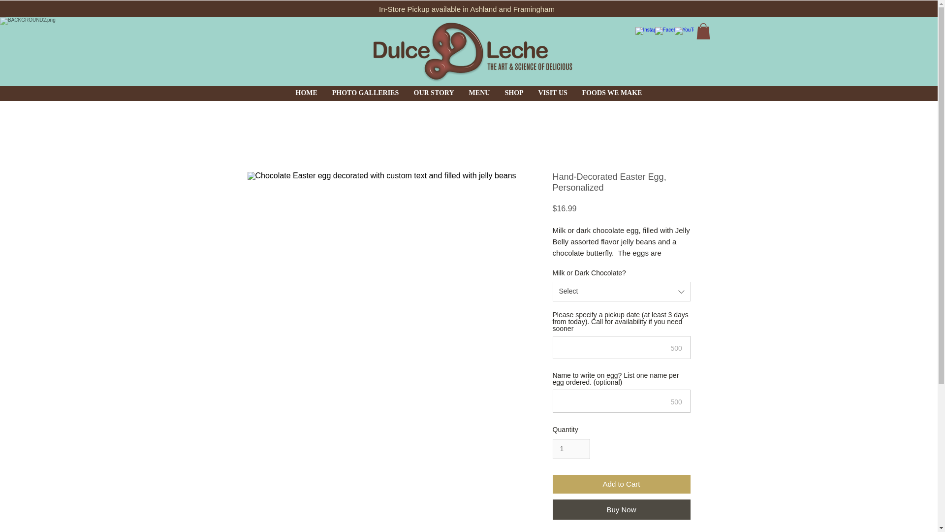  What do you see at coordinates (552, 93) in the screenshot?
I see `VISIT US` at bounding box center [552, 93].